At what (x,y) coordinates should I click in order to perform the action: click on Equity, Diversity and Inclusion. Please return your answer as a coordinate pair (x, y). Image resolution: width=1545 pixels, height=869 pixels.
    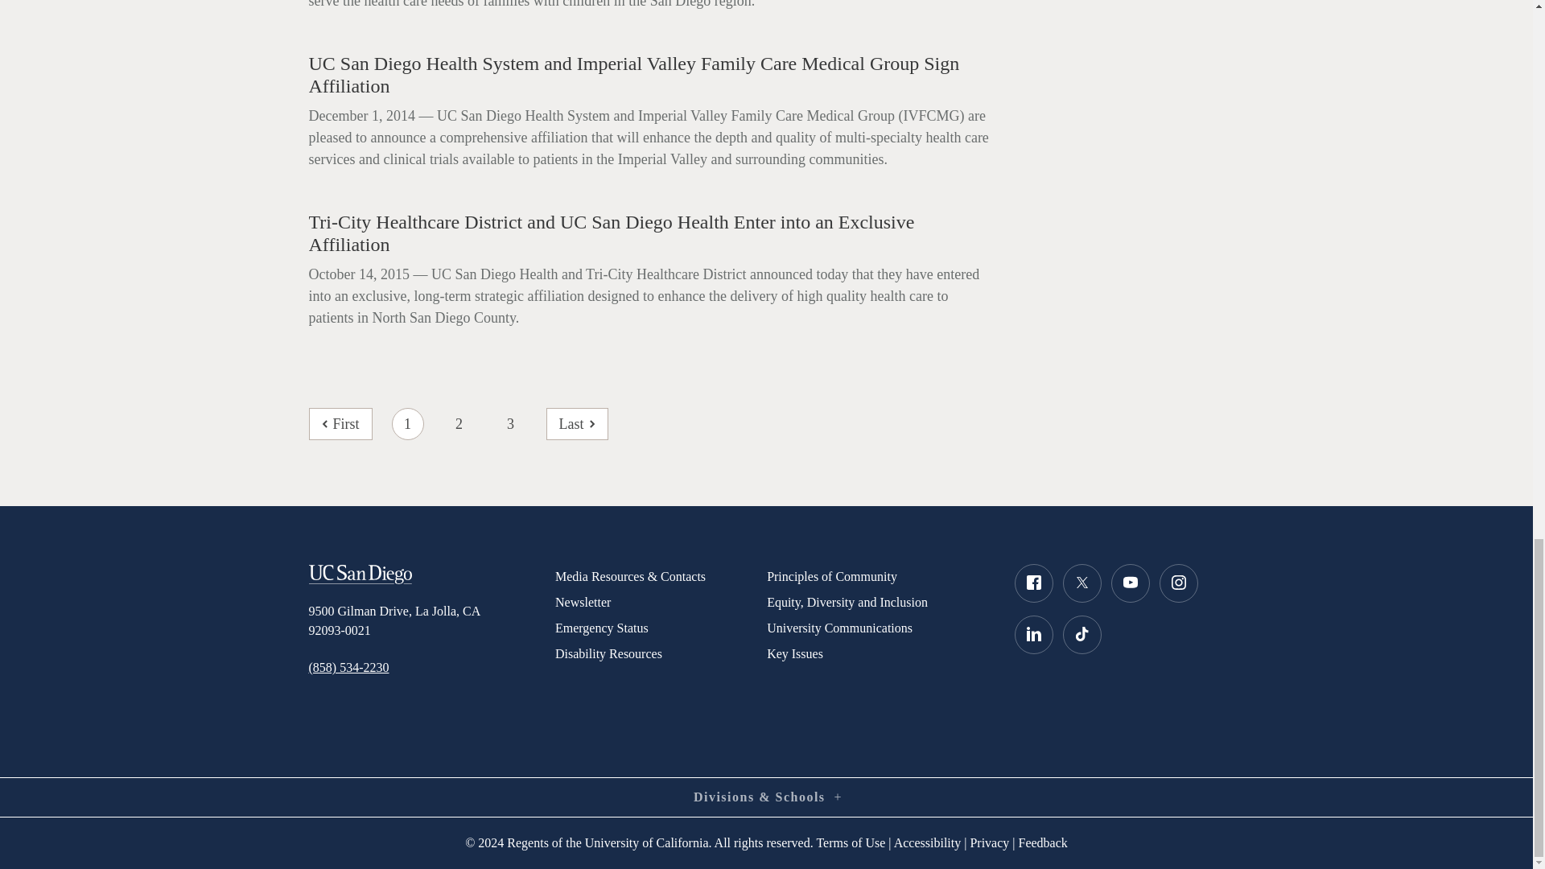
    Looking at the image, I should click on (877, 602).